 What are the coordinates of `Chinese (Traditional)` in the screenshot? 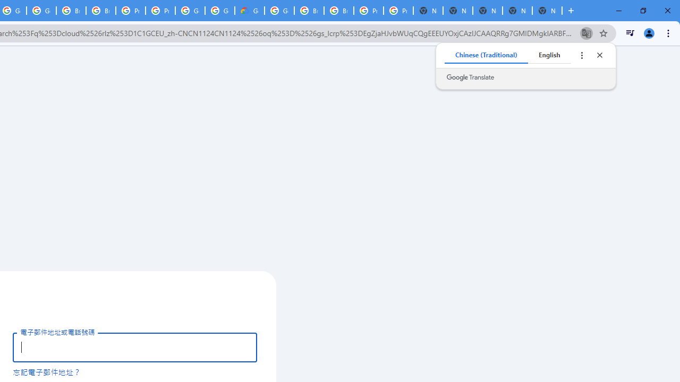 It's located at (487, 55).